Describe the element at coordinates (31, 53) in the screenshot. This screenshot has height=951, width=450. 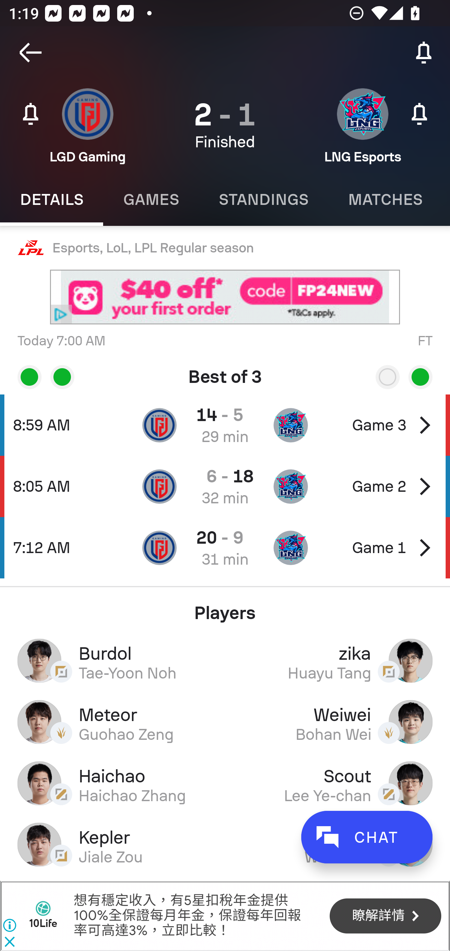
I see `Navigate up` at that location.